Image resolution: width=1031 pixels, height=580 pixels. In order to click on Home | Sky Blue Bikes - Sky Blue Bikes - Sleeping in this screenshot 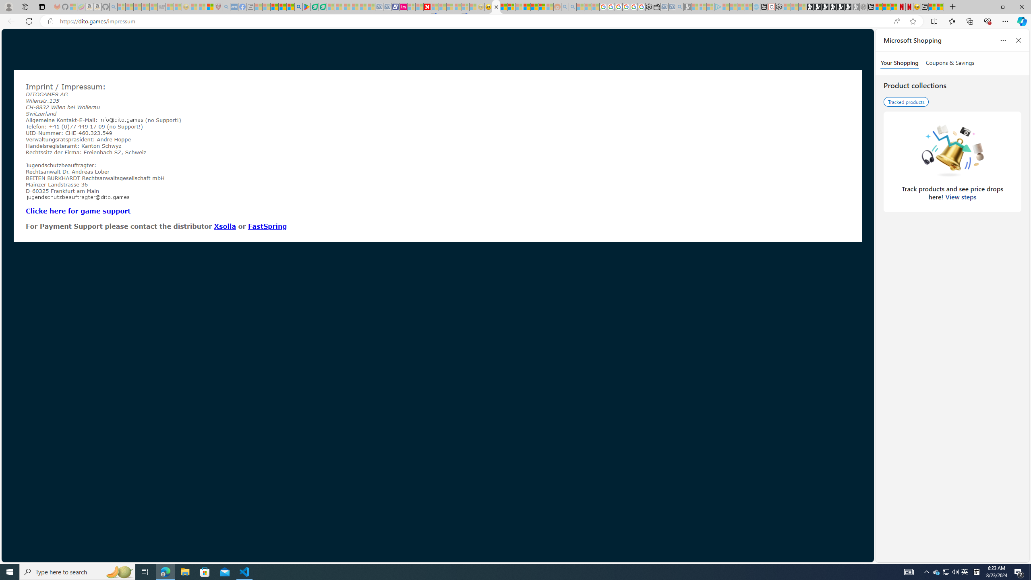, I will do `click(756, 7)`.